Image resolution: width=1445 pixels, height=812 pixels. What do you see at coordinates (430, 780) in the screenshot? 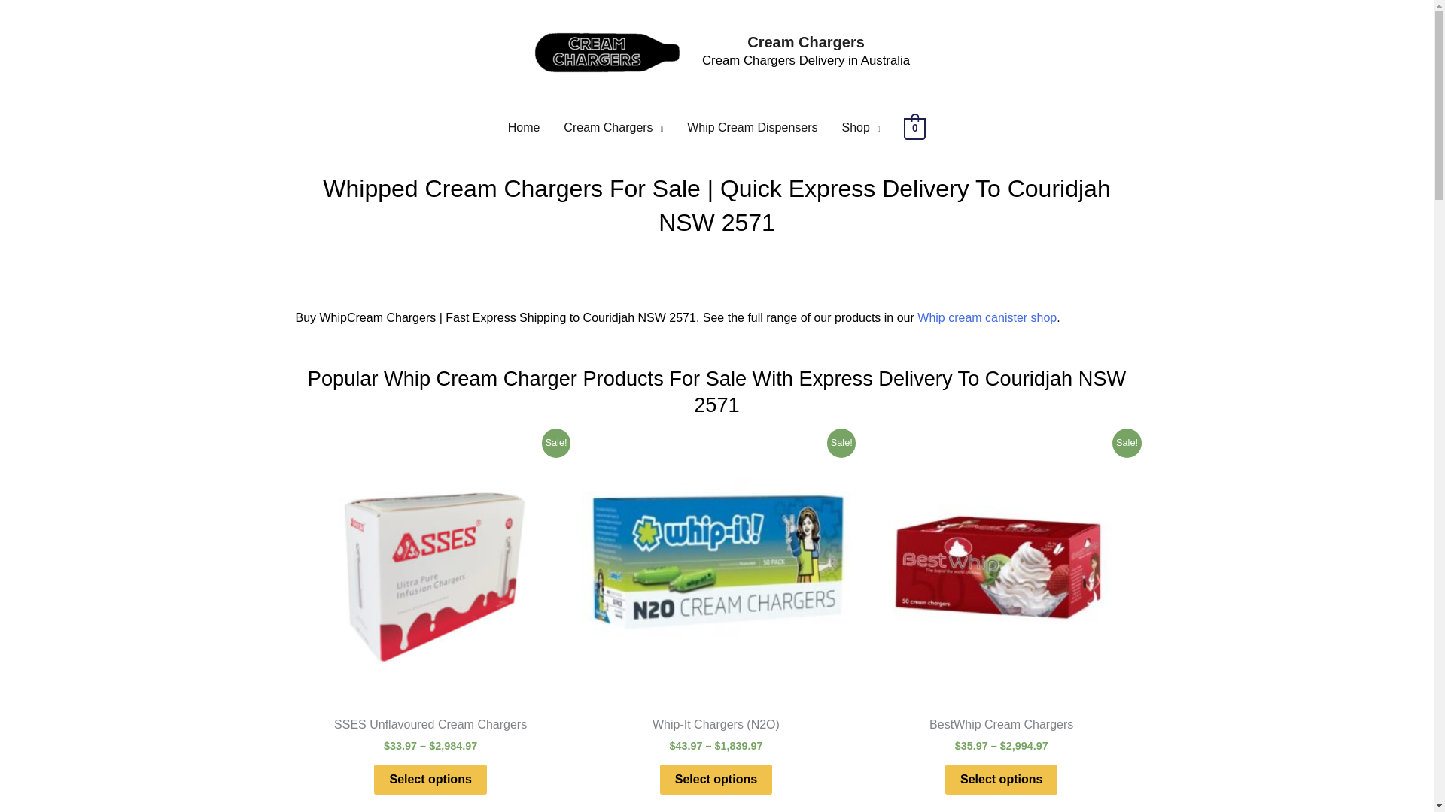
I see `Select options` at bounding box center [430, 780].